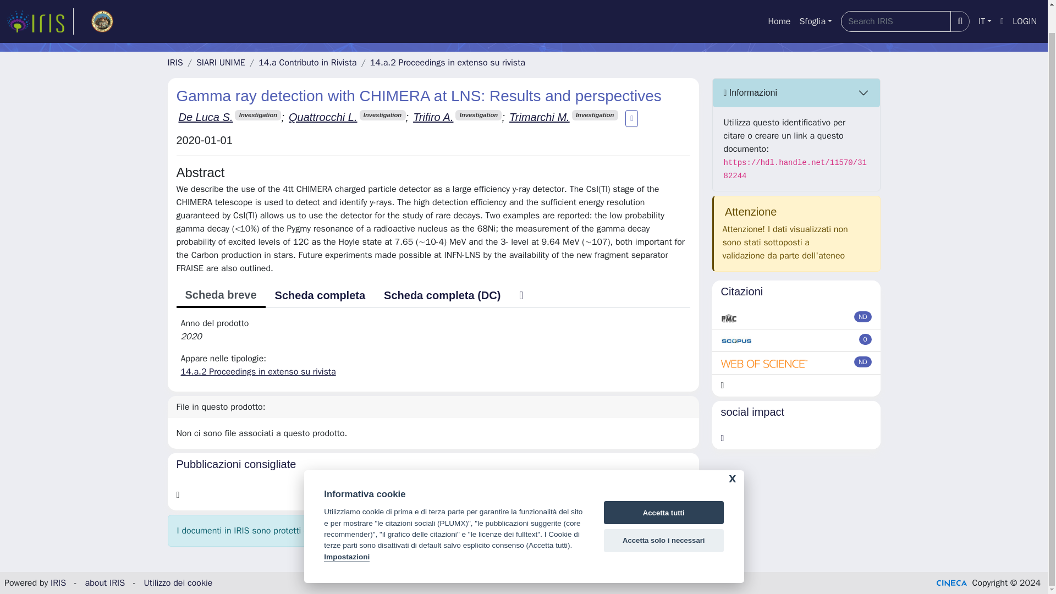 The height and width of the screenshot is (594, 1056). What do you see at coordinates (323, 117) in the screenshot?
I see `Quattrocchi L.` at bounding box center [323, 117].